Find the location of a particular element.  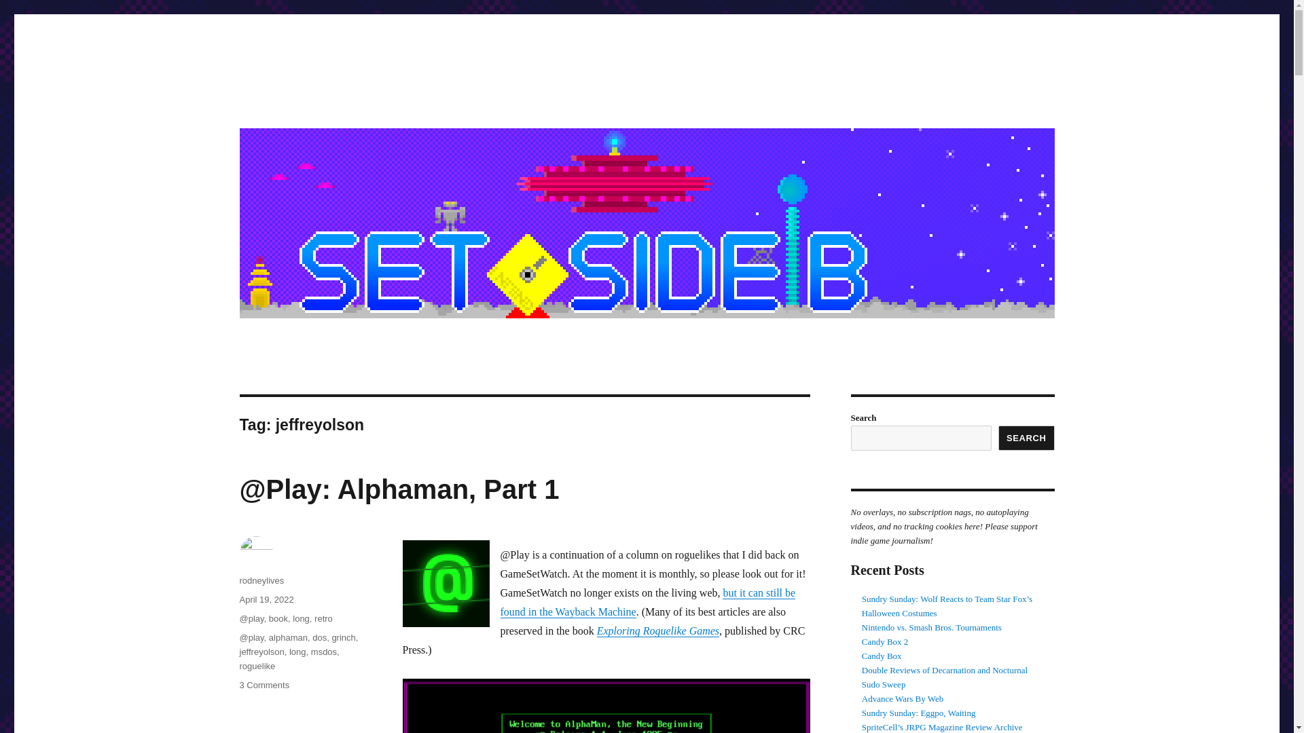

April 19, 2022 is located at coordinates (266, 599).